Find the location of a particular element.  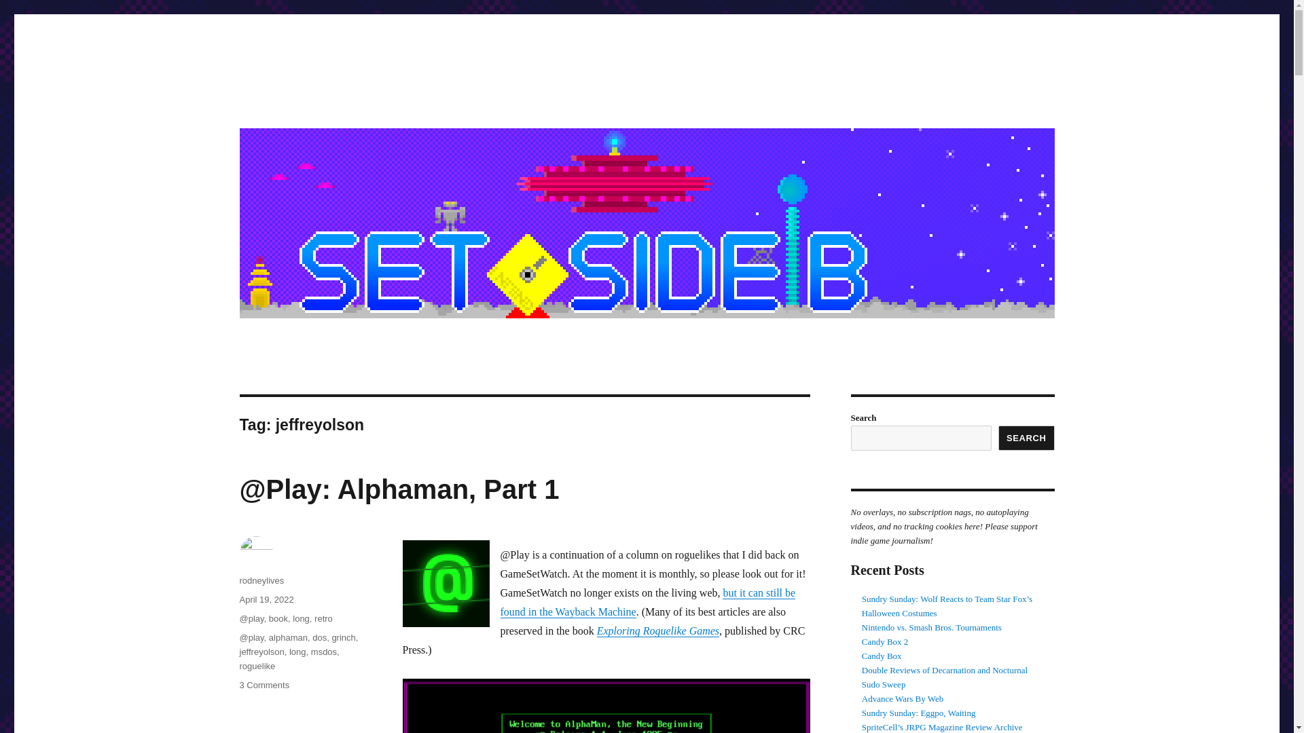

April 19, 2022 is located at coordinates (266, 599).